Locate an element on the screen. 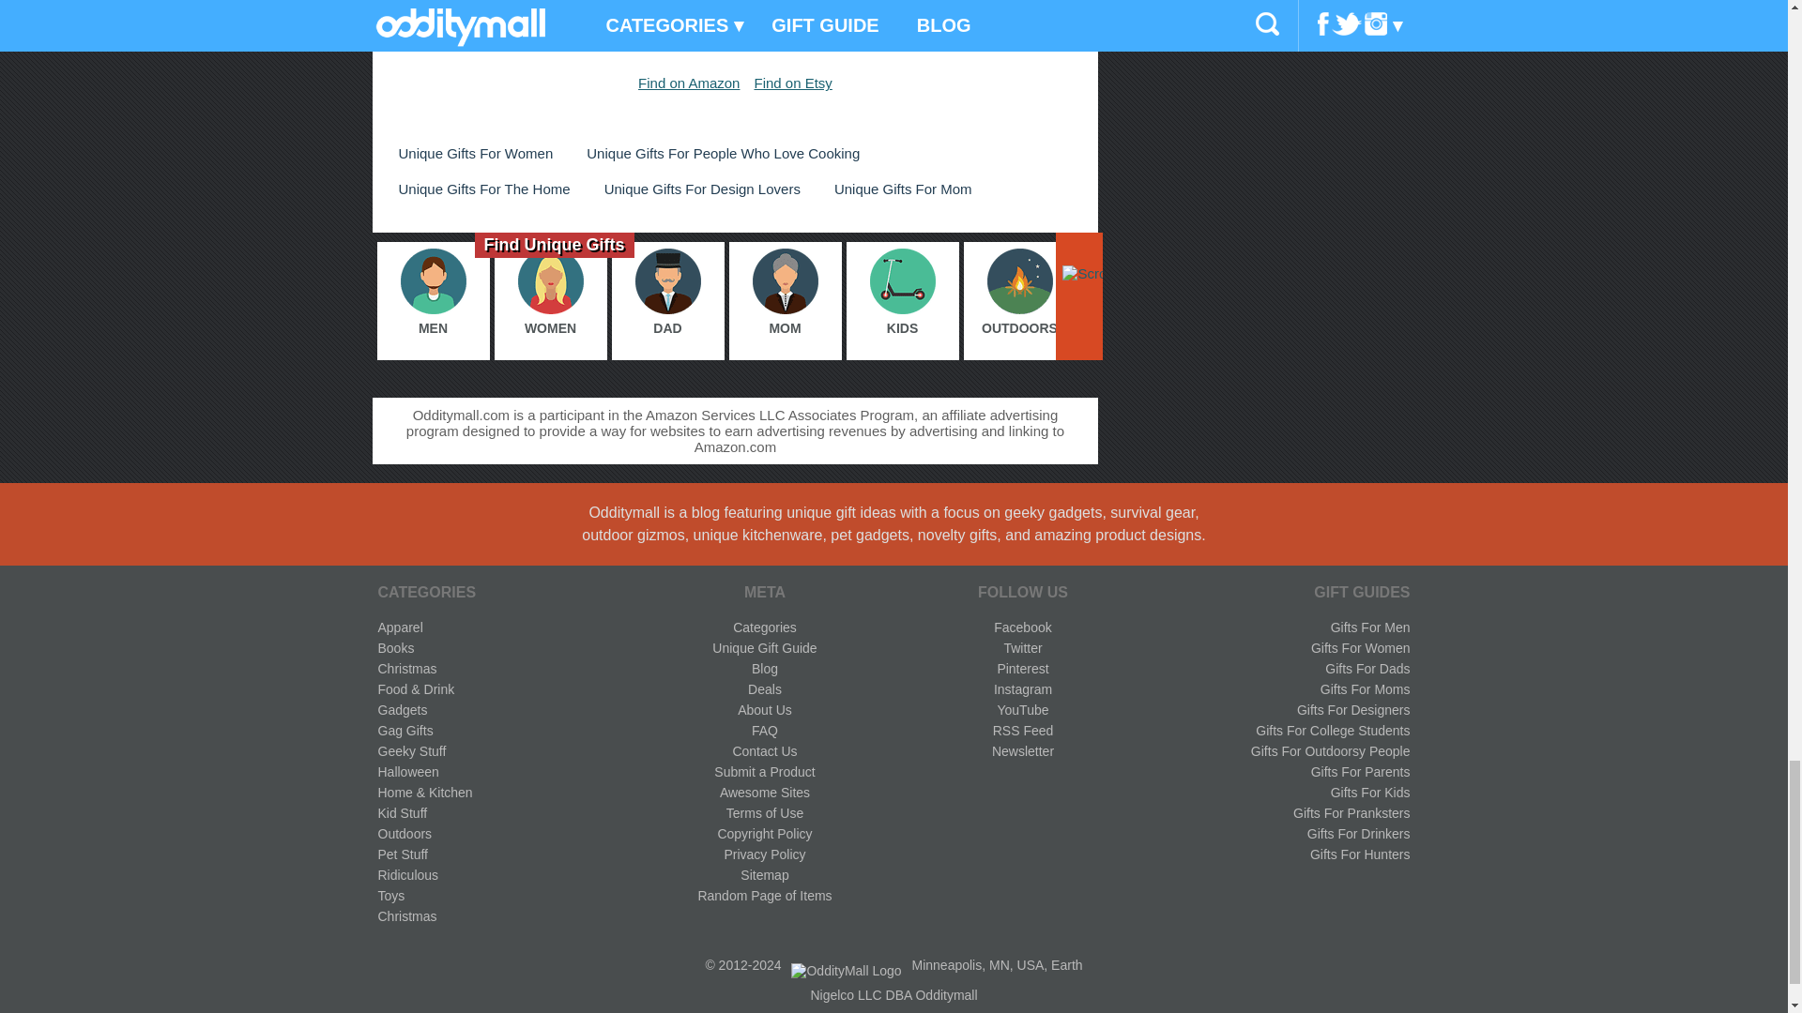 The height and width of the screenshot is (1013, 1802). Unique Gifts For Mom is located at coordinates (903, 189).